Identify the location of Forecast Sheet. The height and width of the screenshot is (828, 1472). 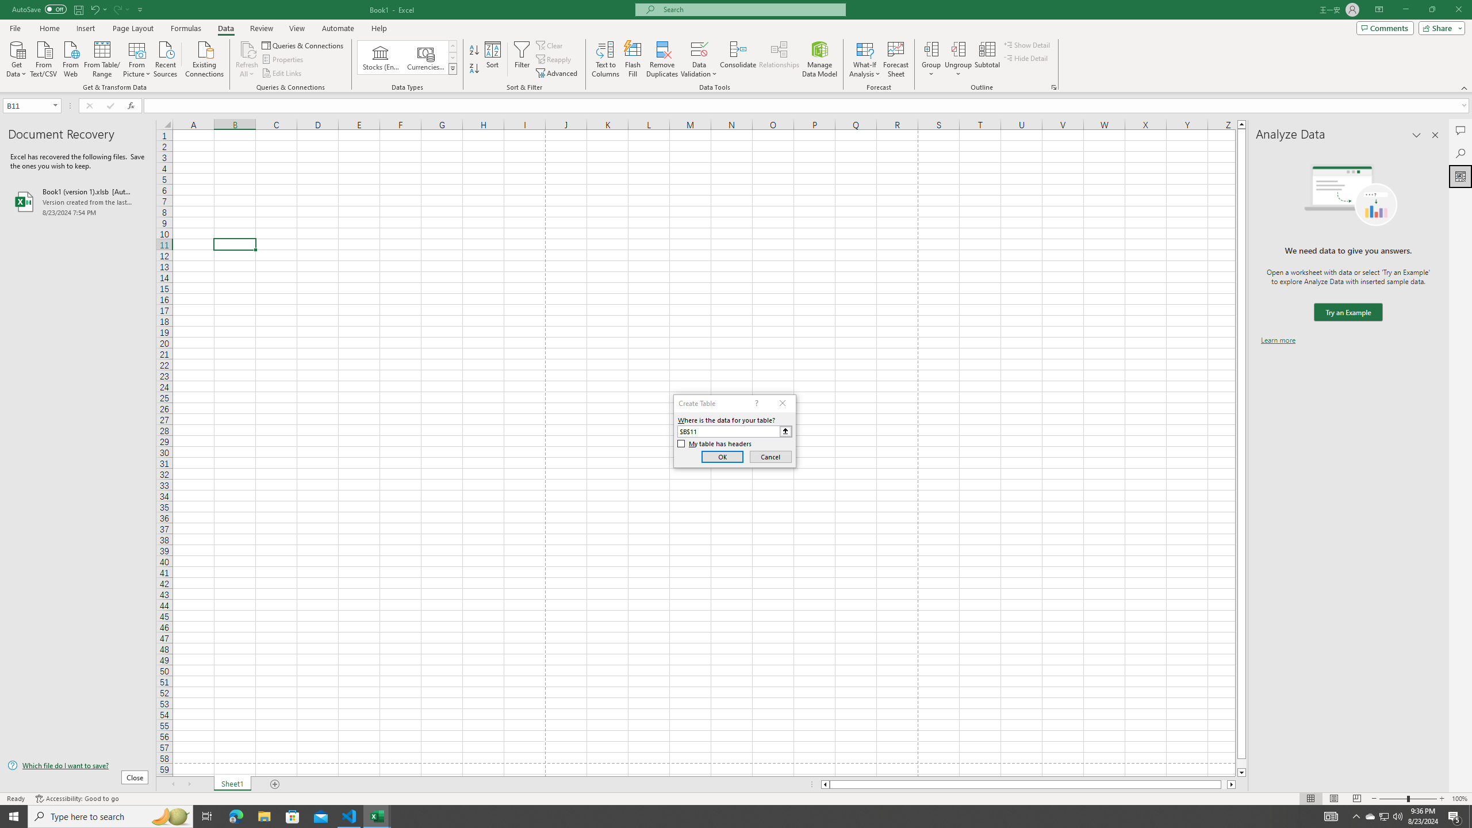
(896, 59).